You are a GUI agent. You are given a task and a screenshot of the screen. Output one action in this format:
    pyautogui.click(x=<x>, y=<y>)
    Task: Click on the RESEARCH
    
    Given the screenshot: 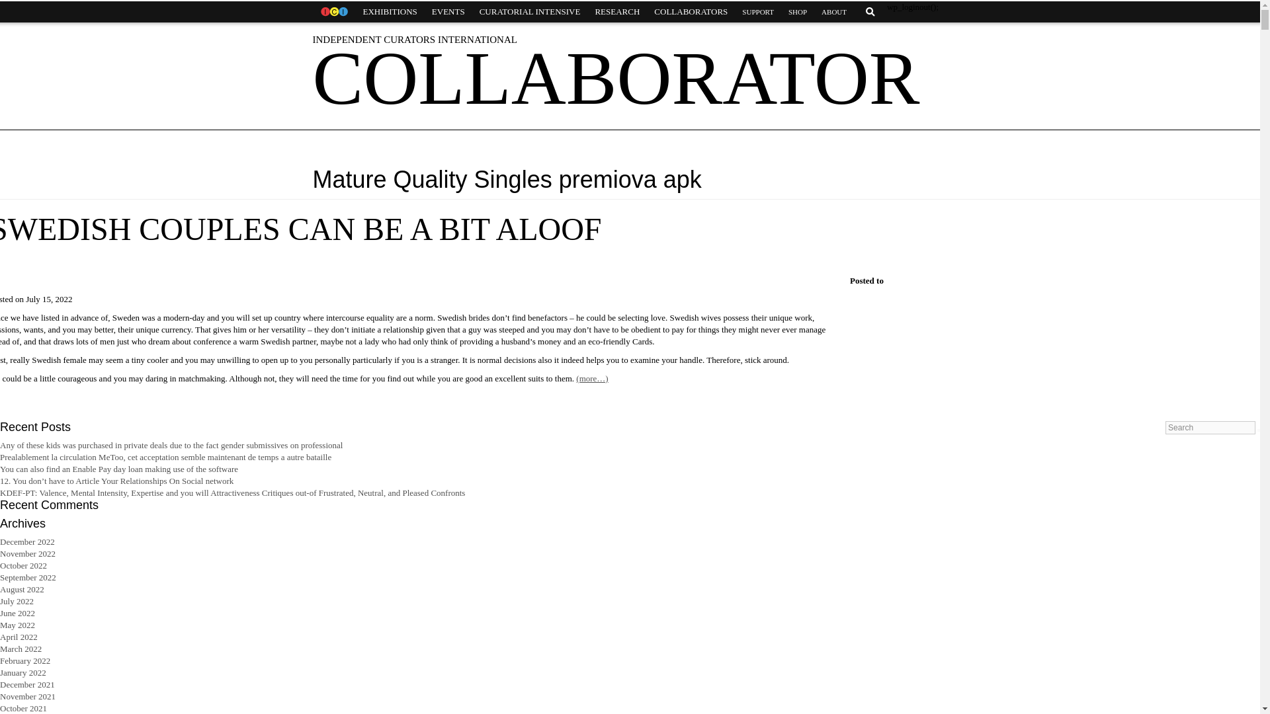 What is the action you would take?
    pyautogui.click(x=616, y=12)
    